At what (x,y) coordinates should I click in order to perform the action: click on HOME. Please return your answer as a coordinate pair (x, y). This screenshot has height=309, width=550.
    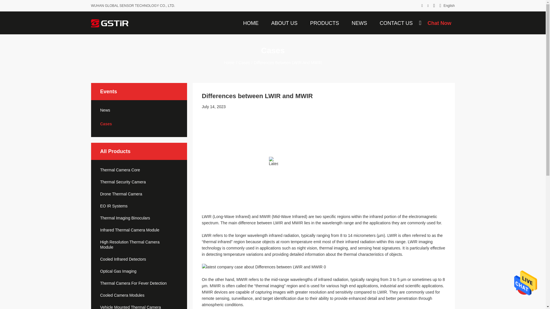
    Looking at the image, I should click on (251, 23).